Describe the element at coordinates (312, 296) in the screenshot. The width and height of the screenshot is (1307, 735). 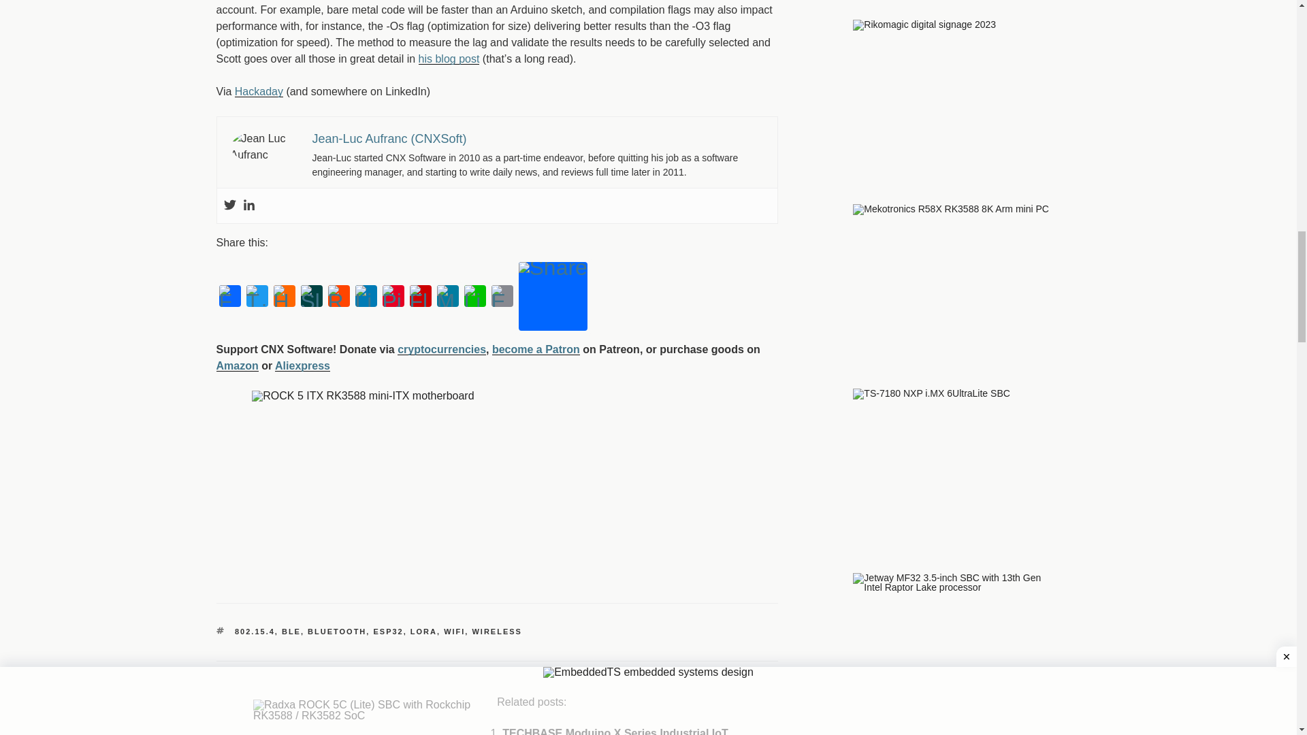
I see `Slashdot` at that location.